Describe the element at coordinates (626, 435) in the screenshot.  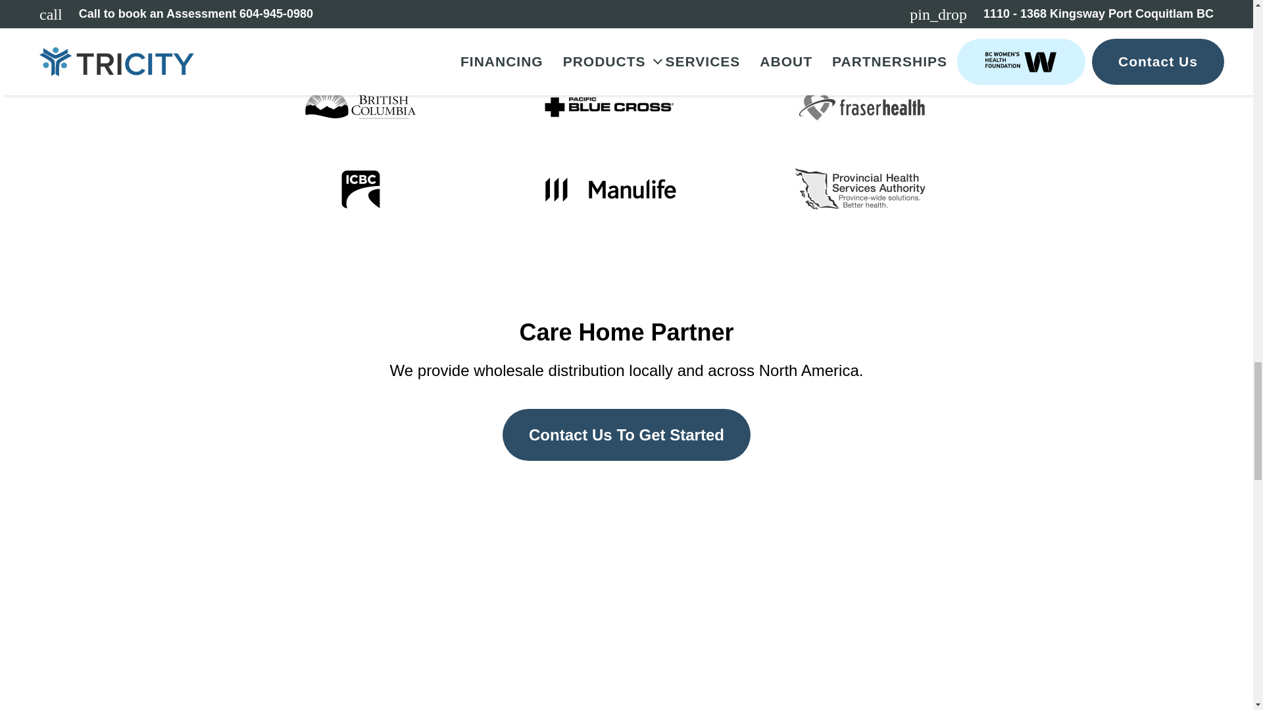
I see `Contact Us To Get Started` at that location.